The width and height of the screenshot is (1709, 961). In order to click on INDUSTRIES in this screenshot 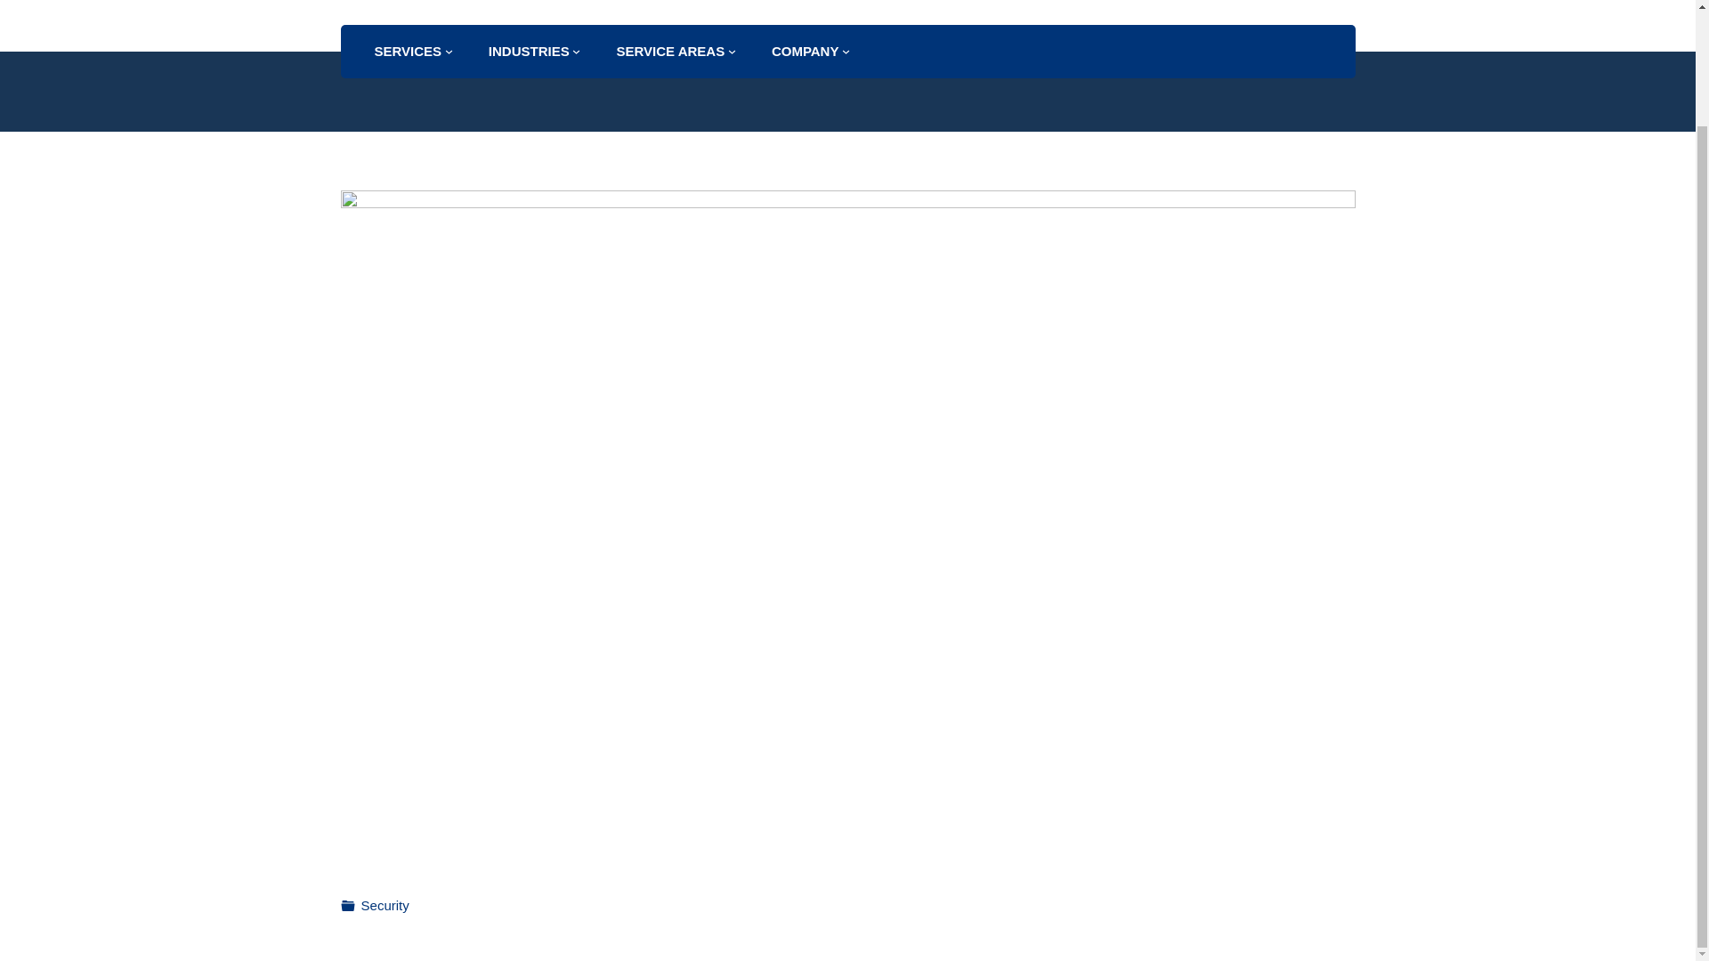, I will do `click(529, 52)`.